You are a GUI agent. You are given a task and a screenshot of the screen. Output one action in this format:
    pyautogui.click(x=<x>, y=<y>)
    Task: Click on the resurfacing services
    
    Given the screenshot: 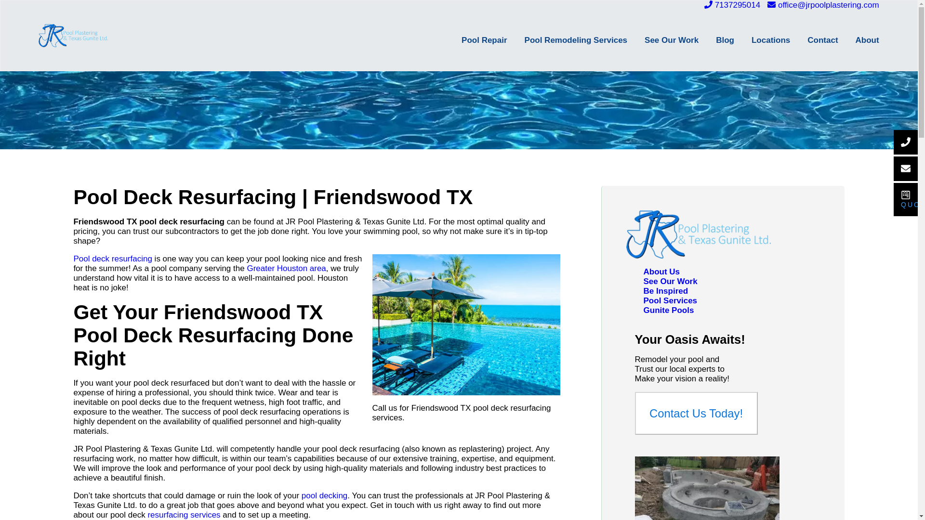 What is the action you would take?
    pyautogui.click(x=183, y=514)
    